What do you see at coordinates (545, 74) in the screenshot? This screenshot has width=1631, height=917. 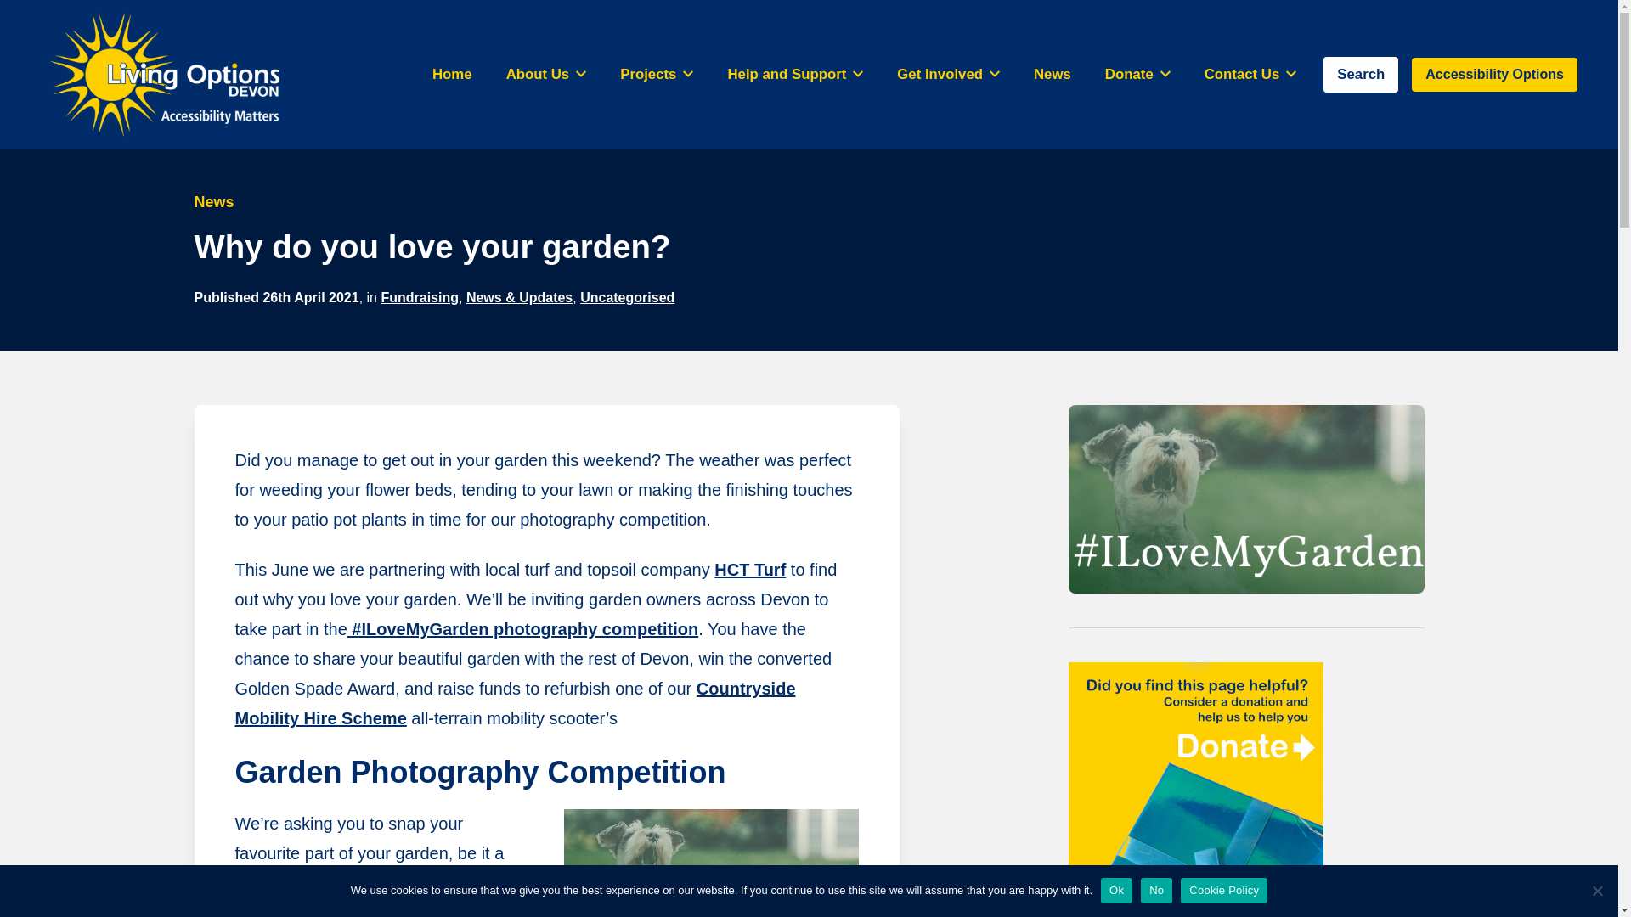 I see `About Us` at bounding box center [545, 74].